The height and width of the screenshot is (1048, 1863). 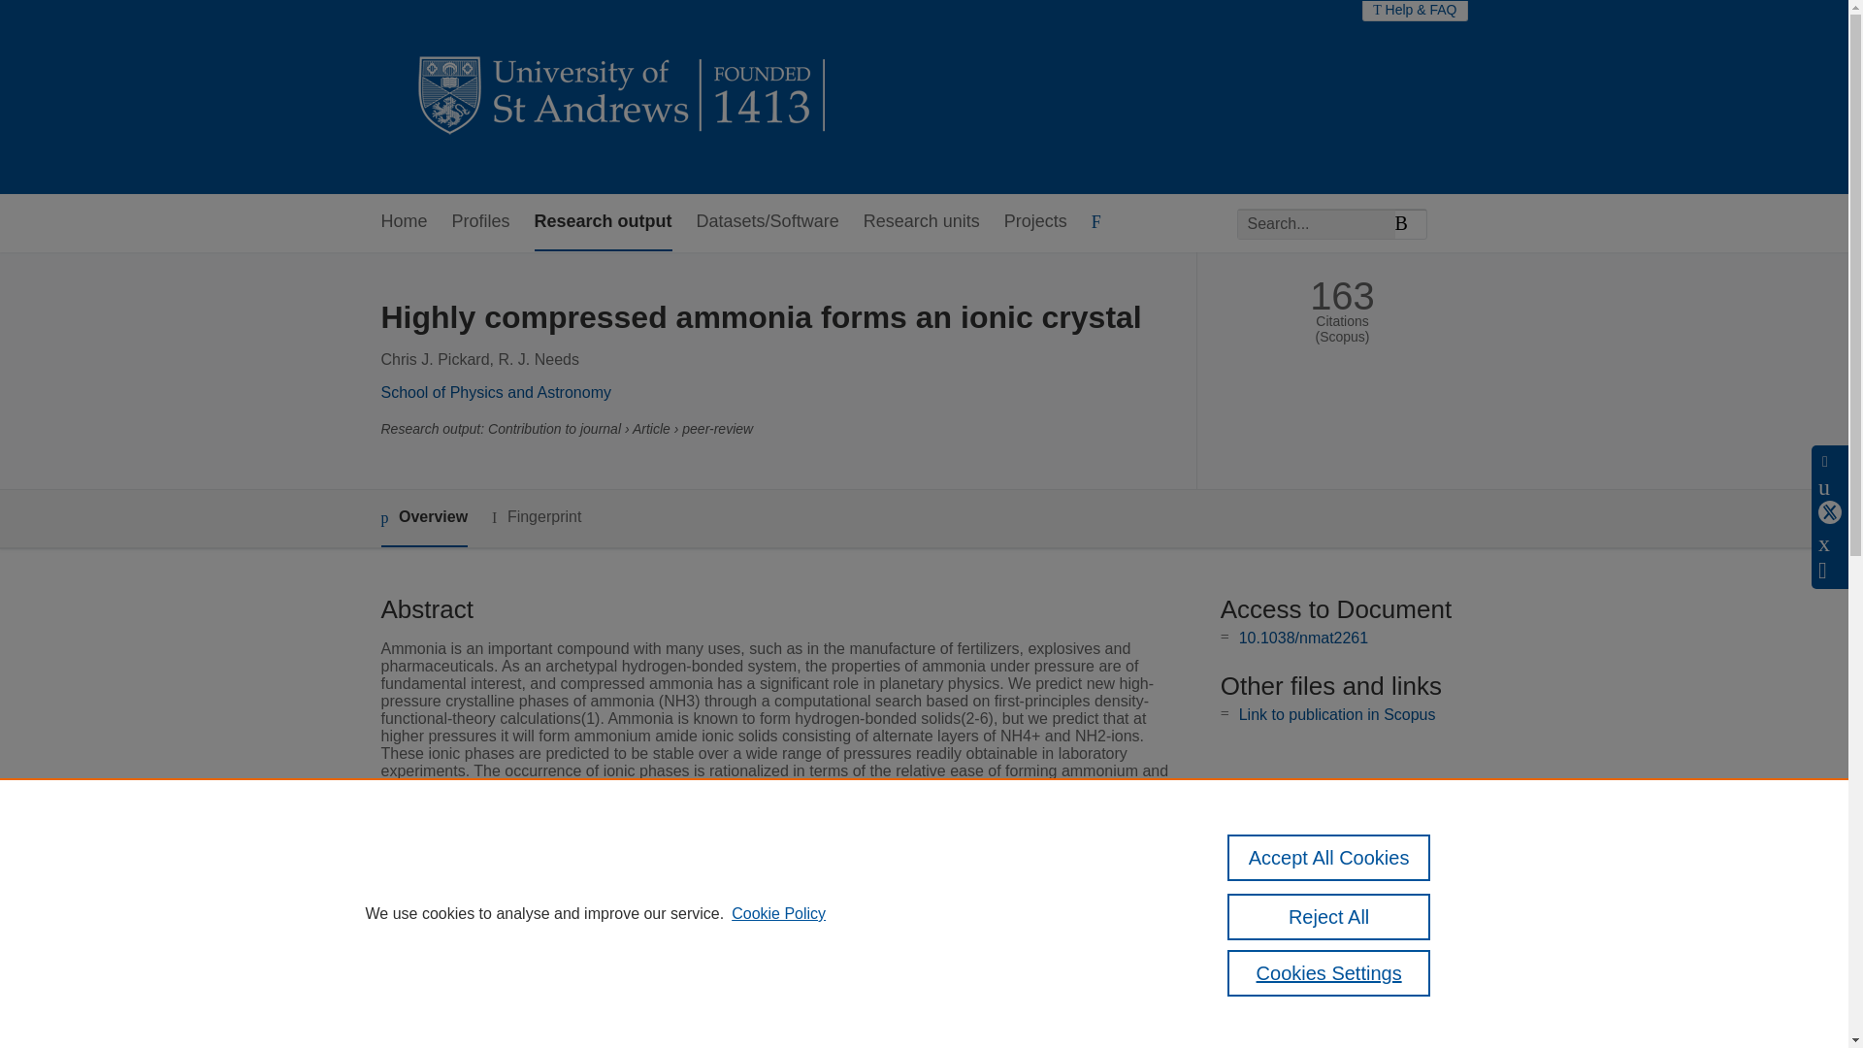 What do you see at coordinates (922, 222) in the screenshot?
I see `Research units` at bounding box center [922, 222].